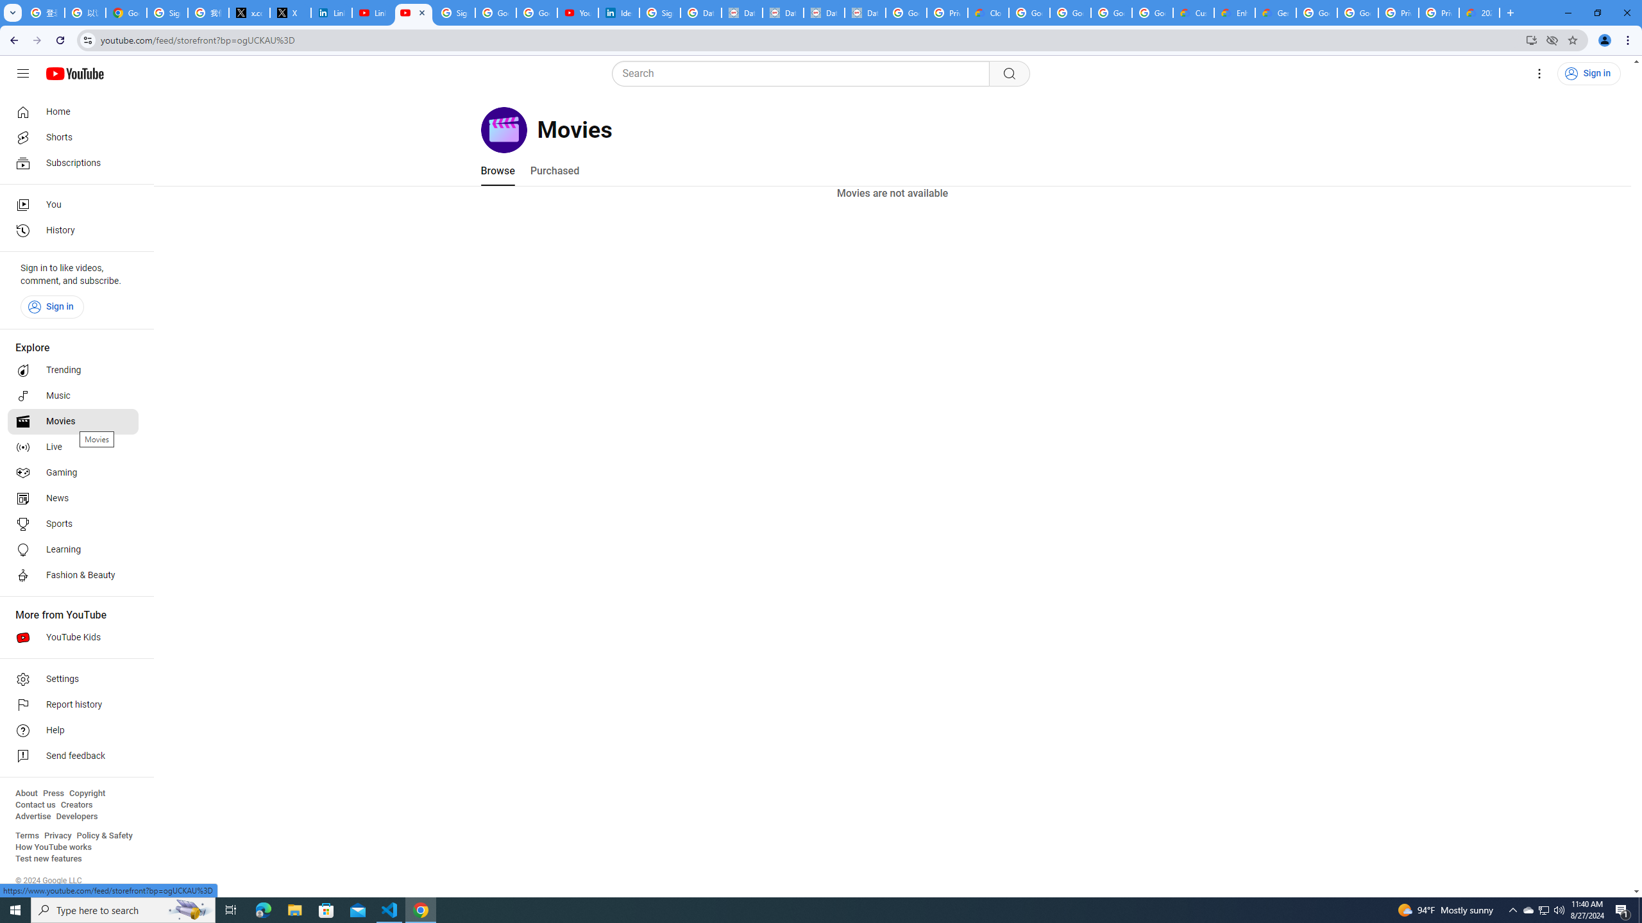  Describe the element at coordinates (73, 370) in the screenshot. I see `Trending` at that location.